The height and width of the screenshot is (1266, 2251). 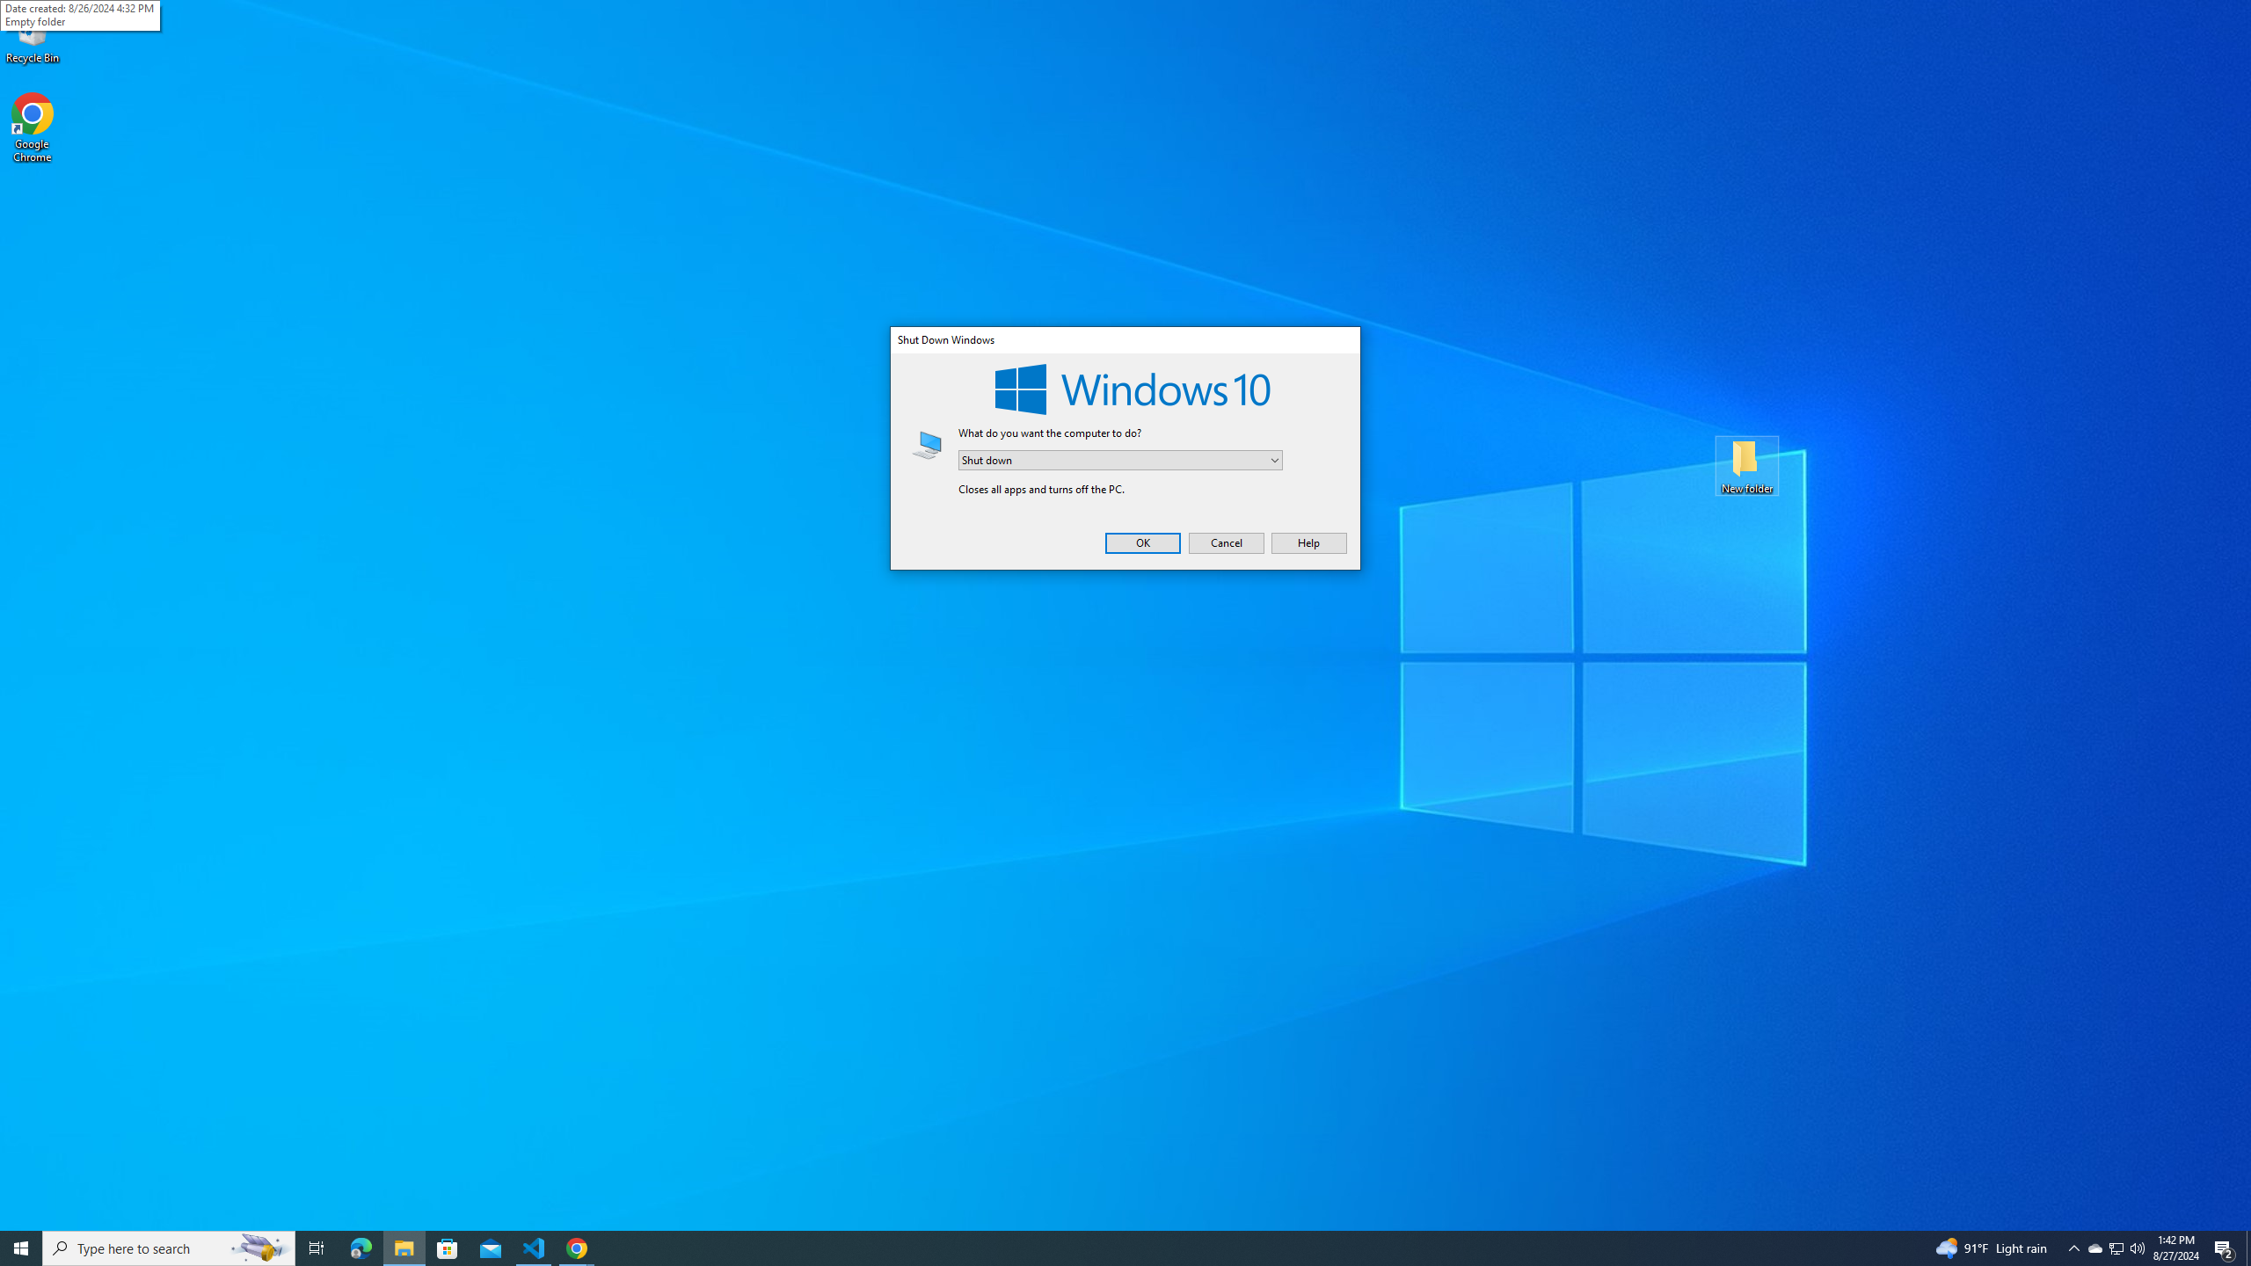 I want to click on AutomationID: 2027, so click(x=927, y=445).